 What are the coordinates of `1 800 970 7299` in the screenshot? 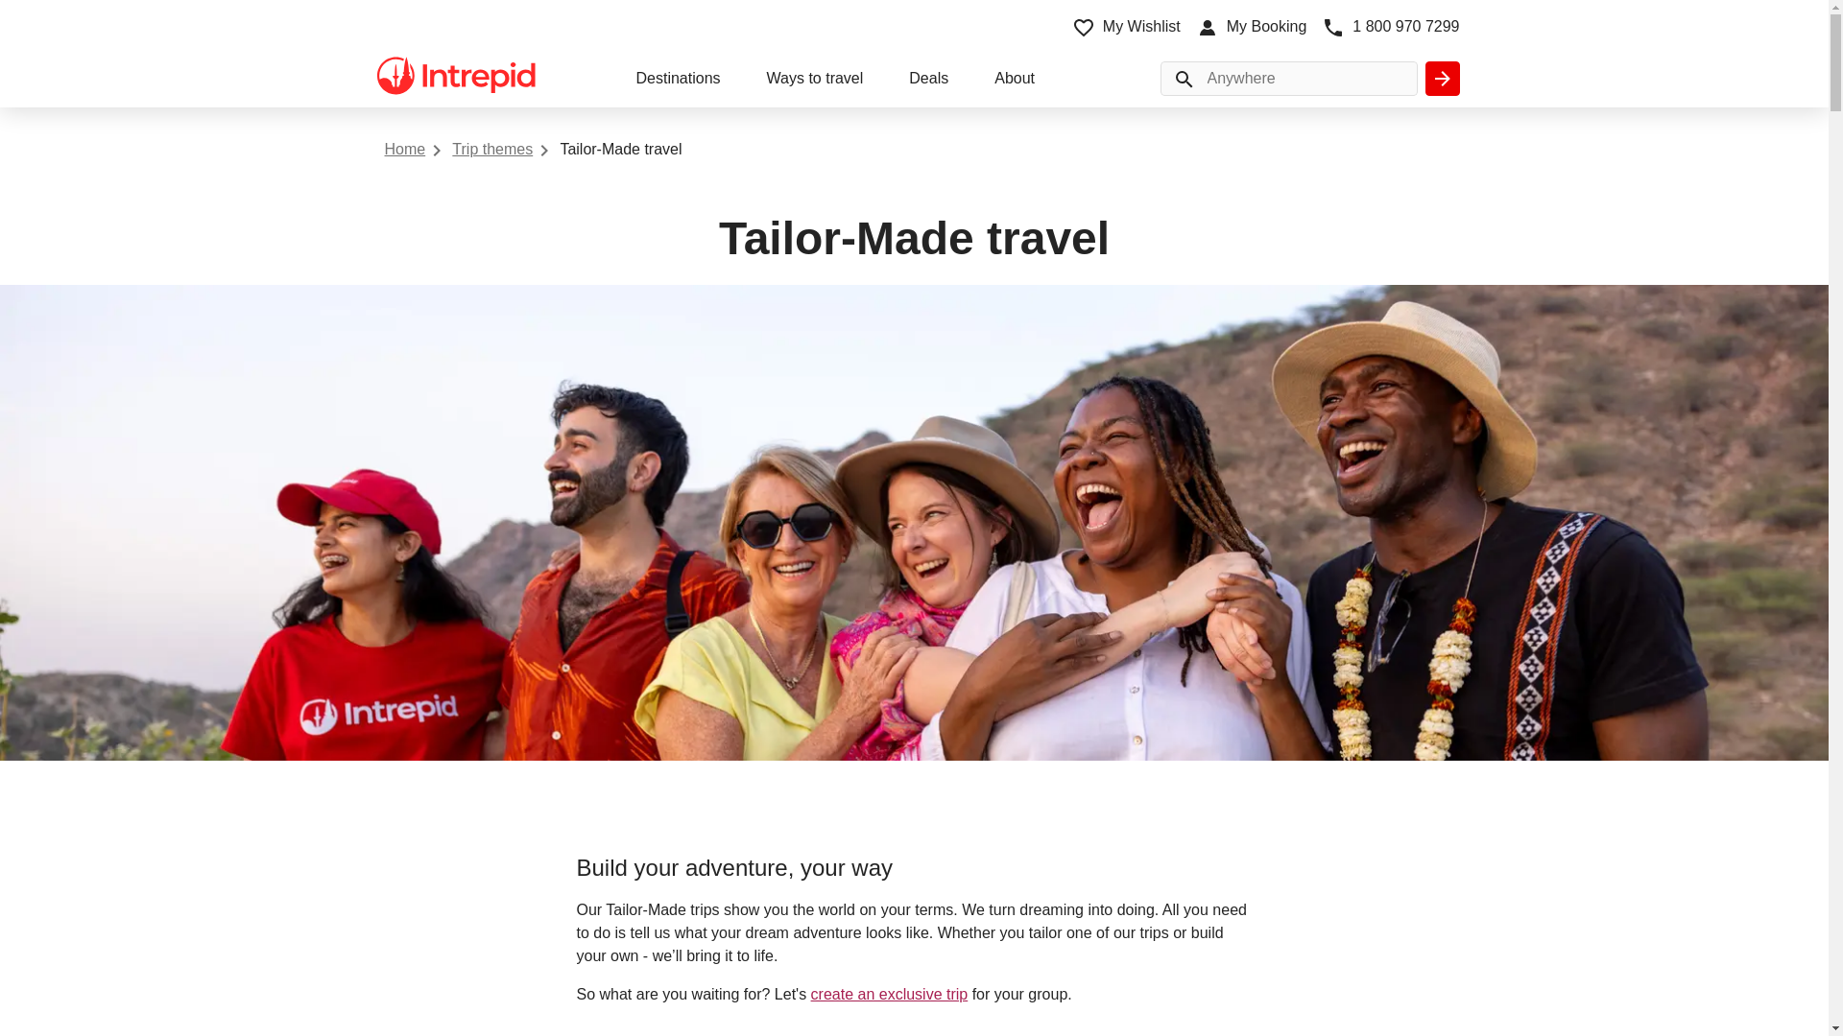 It's located at (1390, 27).